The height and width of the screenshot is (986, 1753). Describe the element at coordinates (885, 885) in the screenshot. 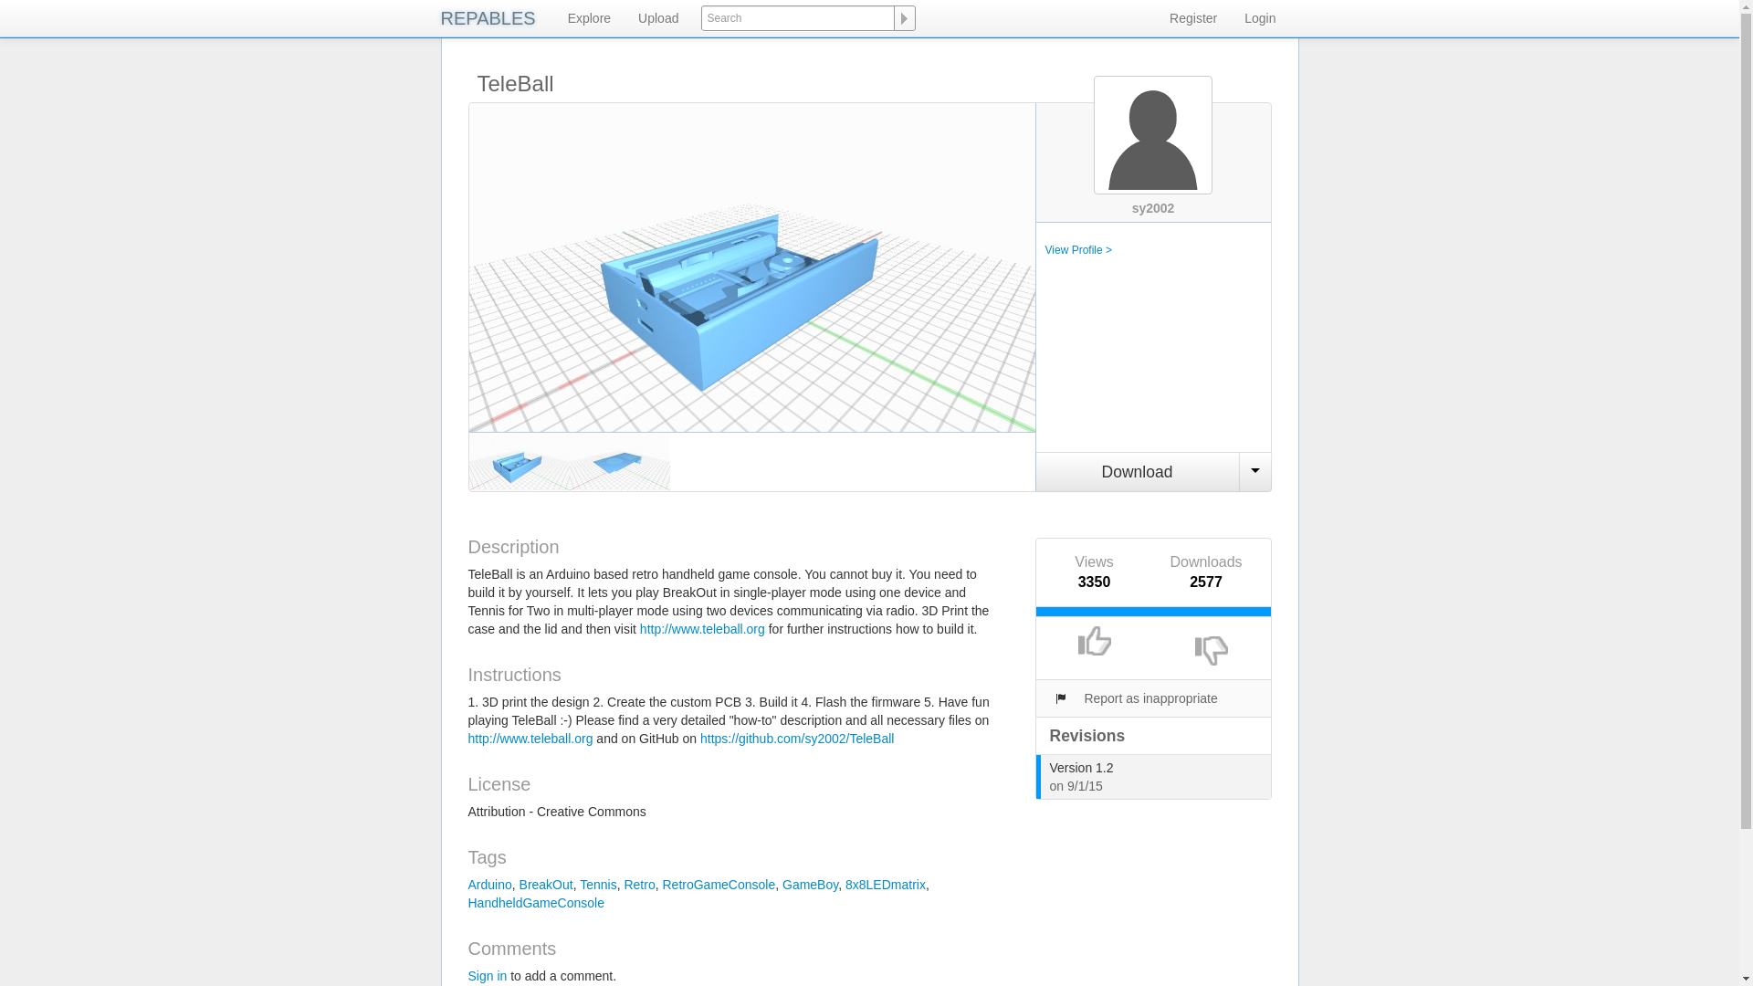

I see `8x8LEDmatrix` at that location.